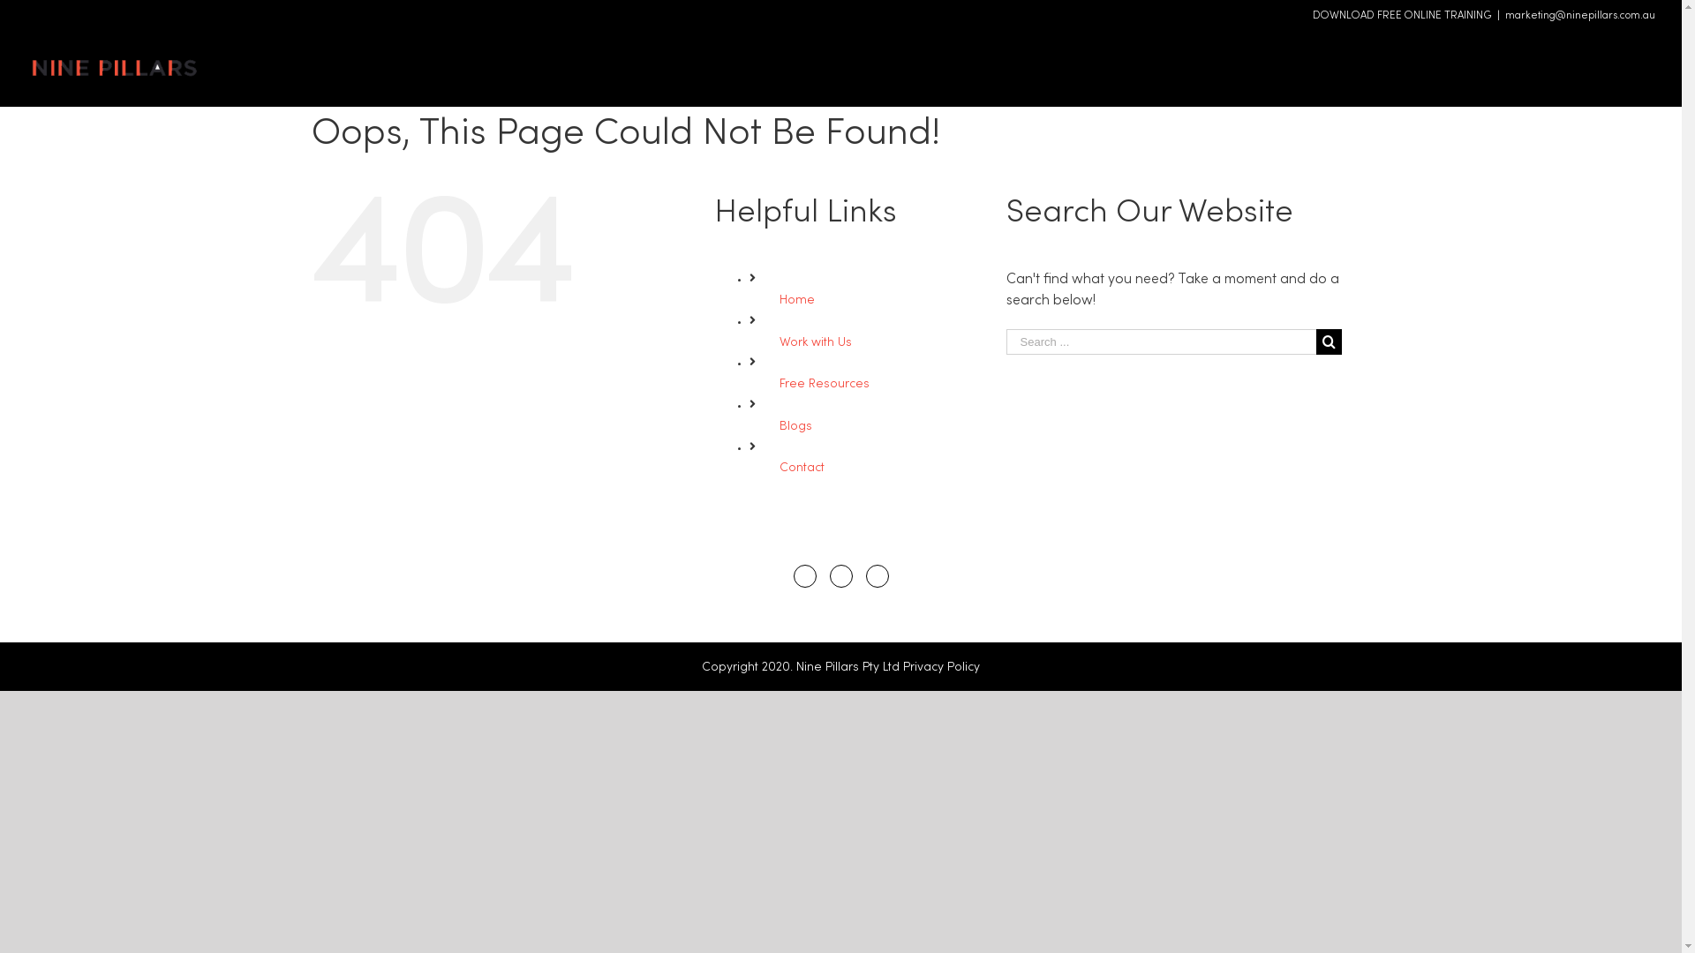  Describe the element at coordinates (1556, 56) in the screenshot. I see `Blogs` at that location.